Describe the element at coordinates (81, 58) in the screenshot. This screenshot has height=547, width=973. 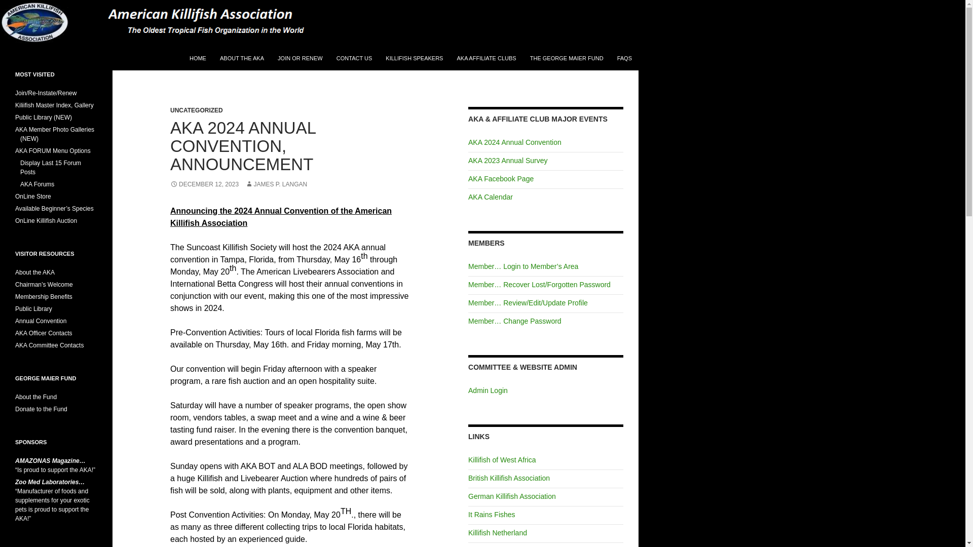
I see `American Killifish Association` at that location.